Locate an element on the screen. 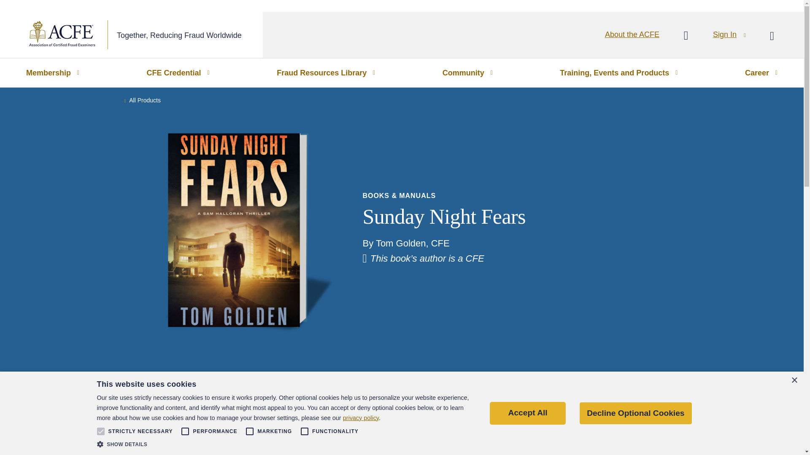 Image resolution: width=810 pixels, height=455 pixels. Open Search form is located at coordinates (772, 35).